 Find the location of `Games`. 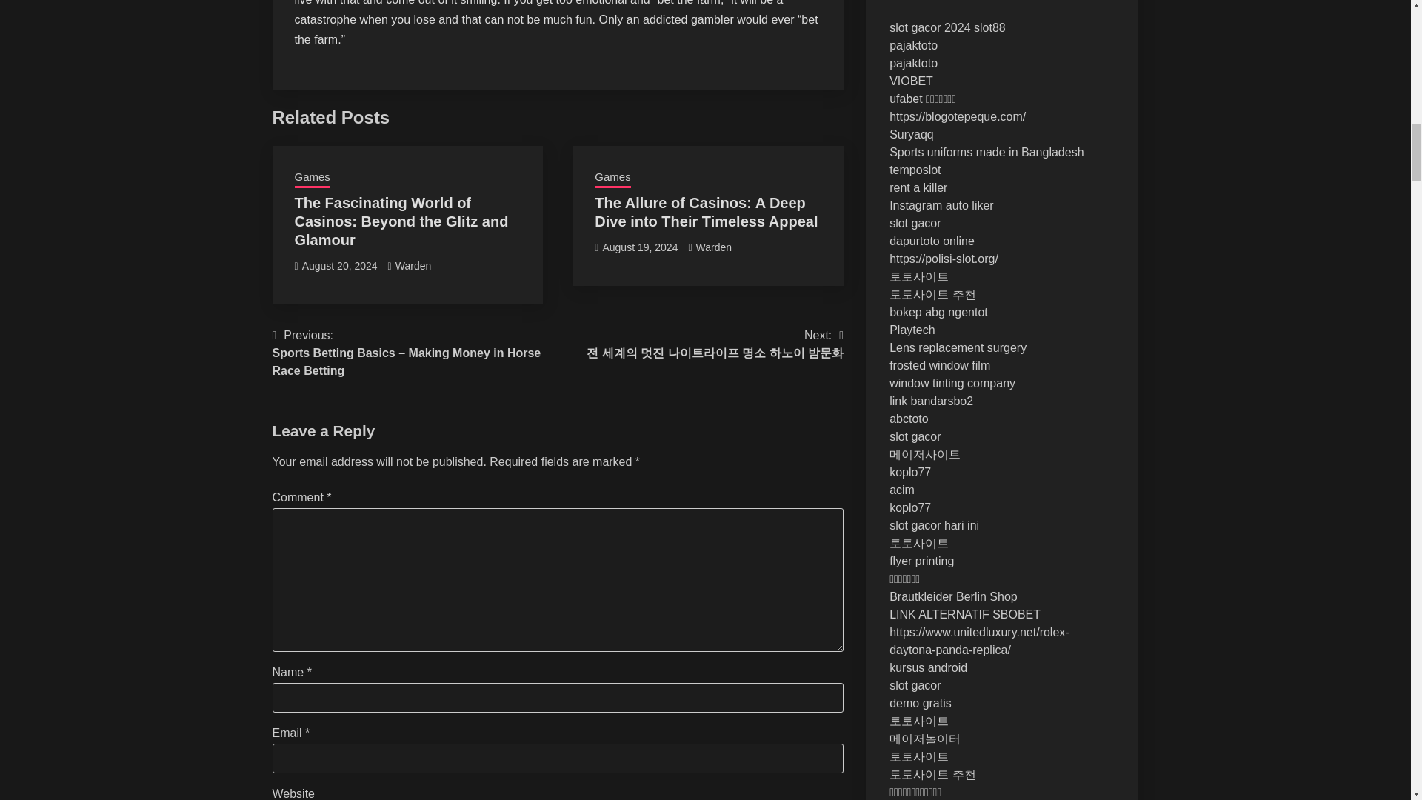

Games is located at coordinates (612, 178).